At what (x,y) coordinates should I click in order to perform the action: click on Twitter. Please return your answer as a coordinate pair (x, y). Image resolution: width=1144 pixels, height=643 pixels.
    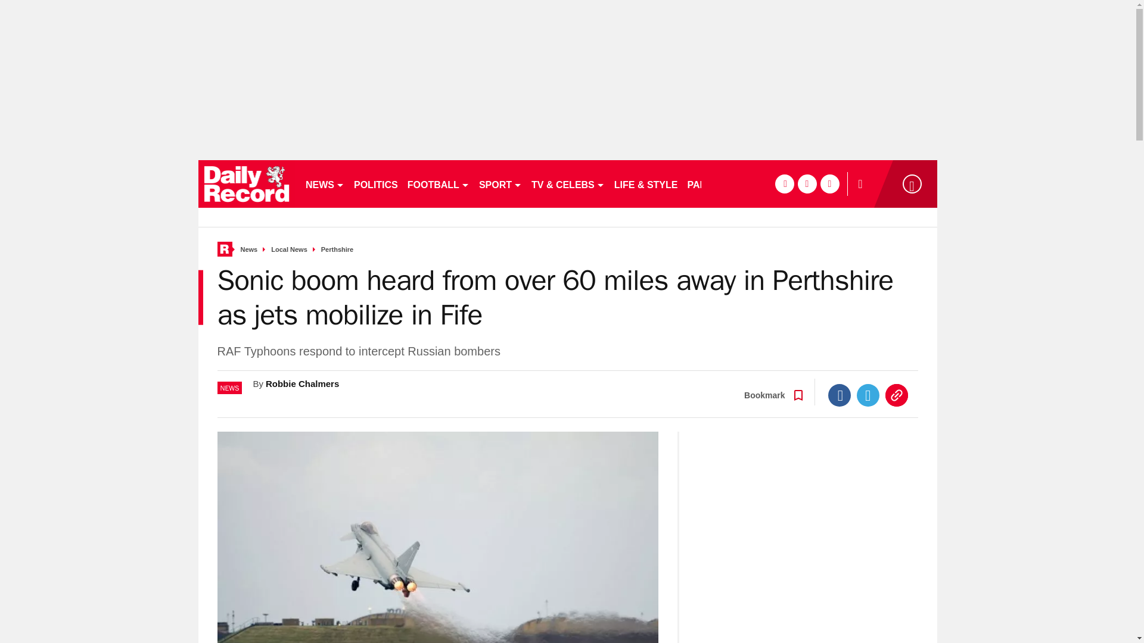
    Looking at the image, I should click on (868, 395).